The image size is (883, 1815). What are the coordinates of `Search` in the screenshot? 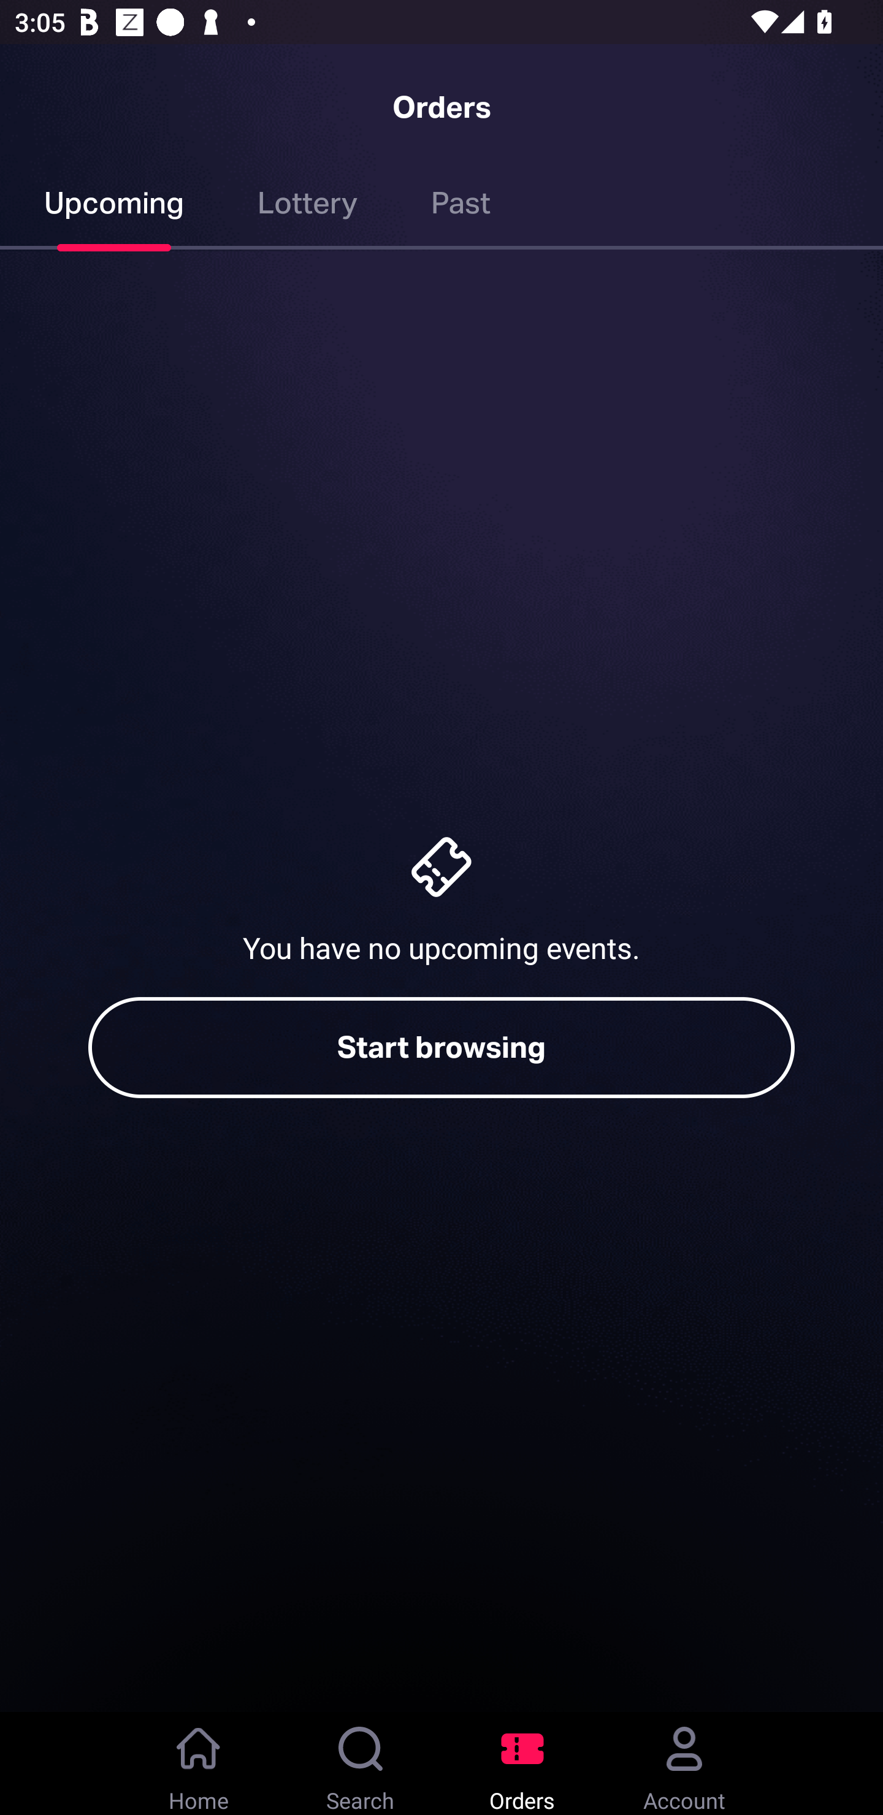 It's located at (361, 1763).